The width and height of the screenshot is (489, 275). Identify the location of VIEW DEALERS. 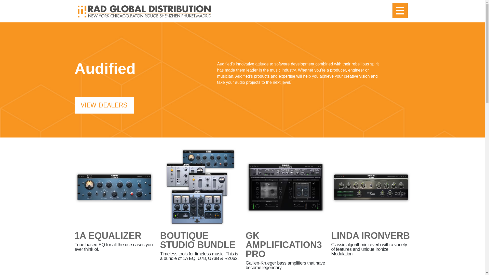
(104, 105).